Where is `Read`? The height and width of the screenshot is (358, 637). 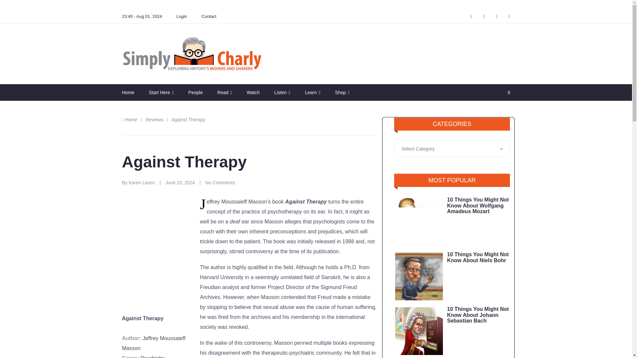 Read is located at coordinates (225, 92).